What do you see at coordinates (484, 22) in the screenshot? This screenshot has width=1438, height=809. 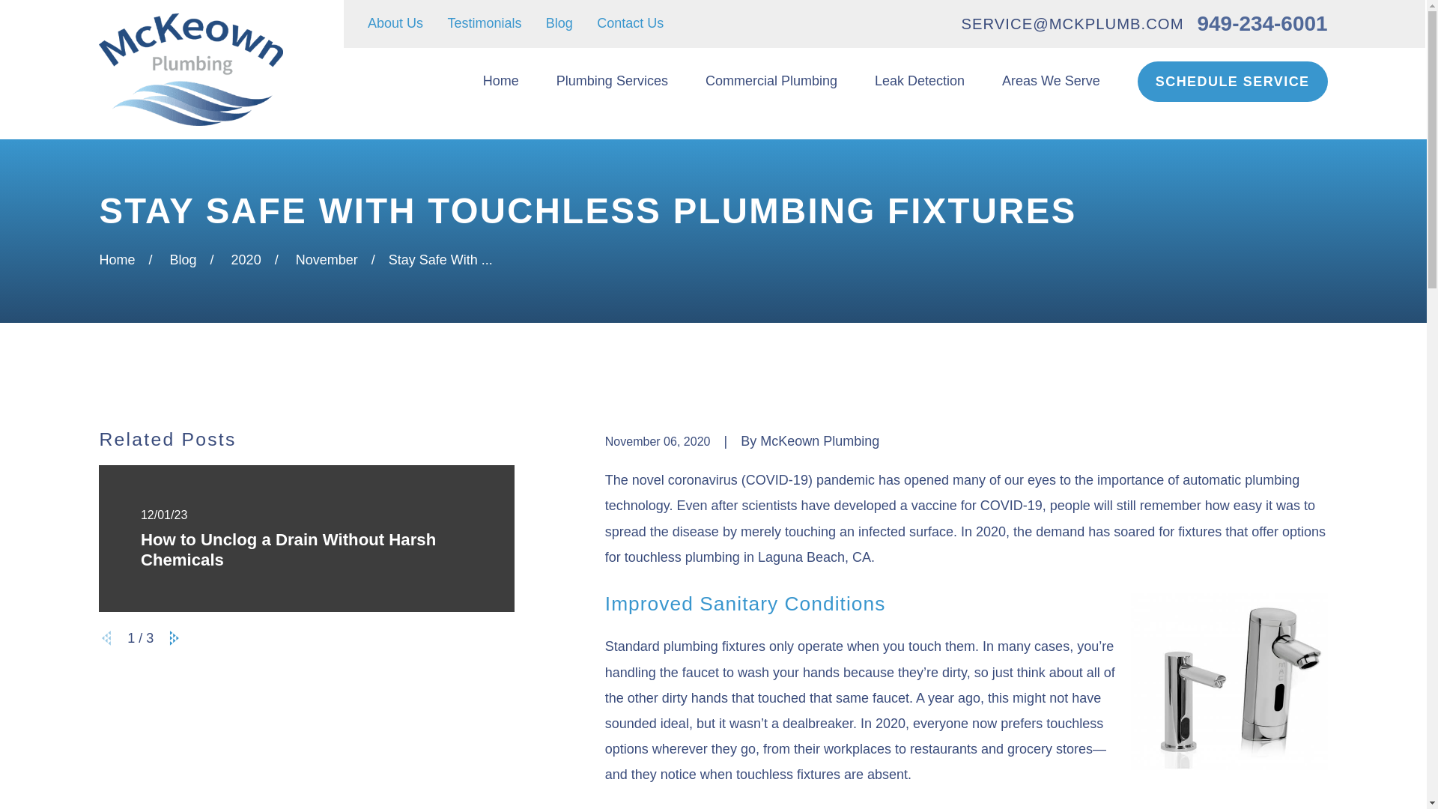 I see `Testimonials` at bounding box center [484, 22].